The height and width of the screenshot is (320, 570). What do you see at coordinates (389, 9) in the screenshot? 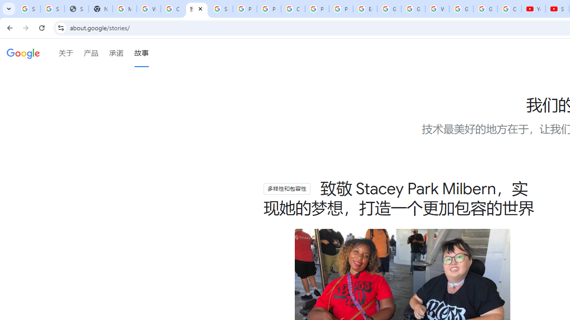
I see `Google Slides: Sign-in` at bounding box center [389, 9].